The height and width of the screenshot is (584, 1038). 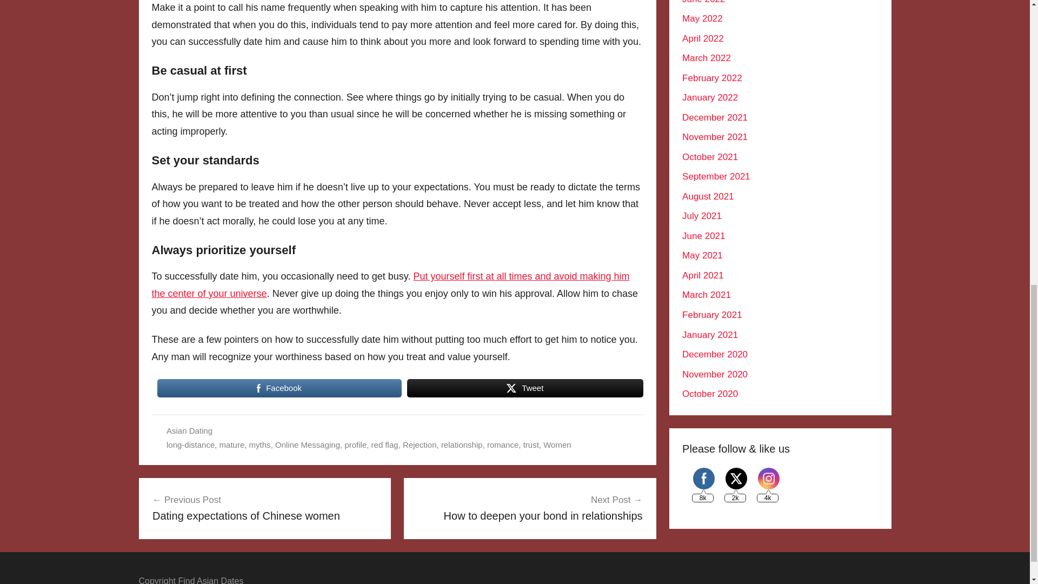 What do you see at coordinates (769, 478) in the screenshot?
I see `Instagram` at bounding box center [769, 478].